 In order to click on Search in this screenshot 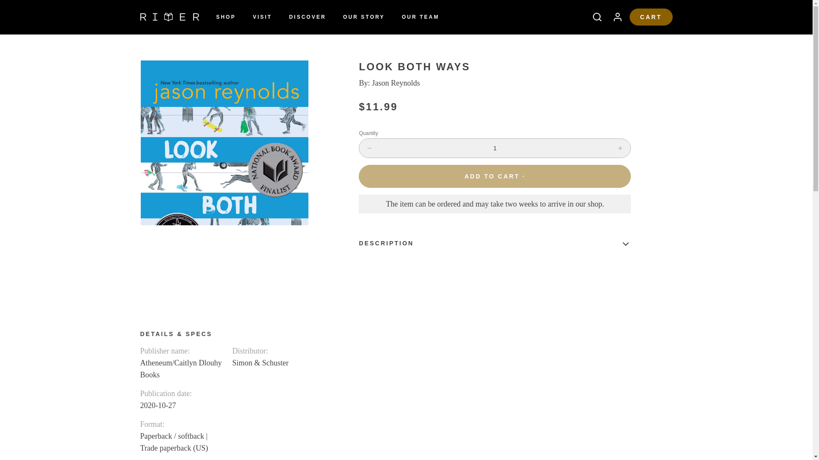, I will do `click(594, 17)`.